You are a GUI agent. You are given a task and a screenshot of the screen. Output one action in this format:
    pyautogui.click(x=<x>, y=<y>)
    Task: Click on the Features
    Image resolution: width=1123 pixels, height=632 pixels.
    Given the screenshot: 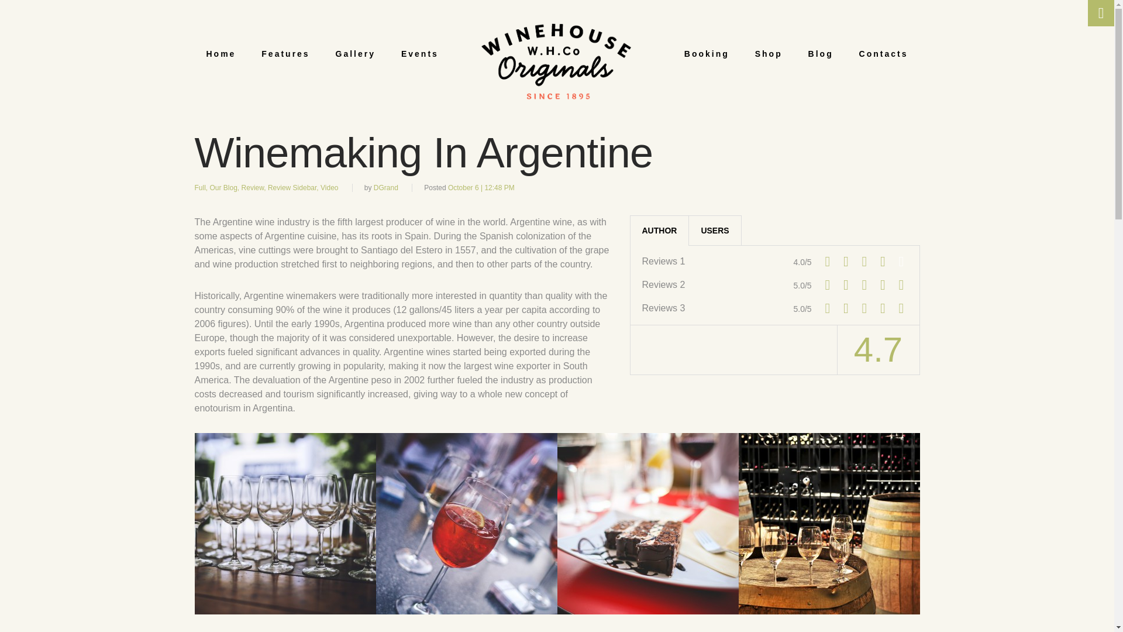 What is the action you would take?
    pyautogui.click(x=285, y=54)
    